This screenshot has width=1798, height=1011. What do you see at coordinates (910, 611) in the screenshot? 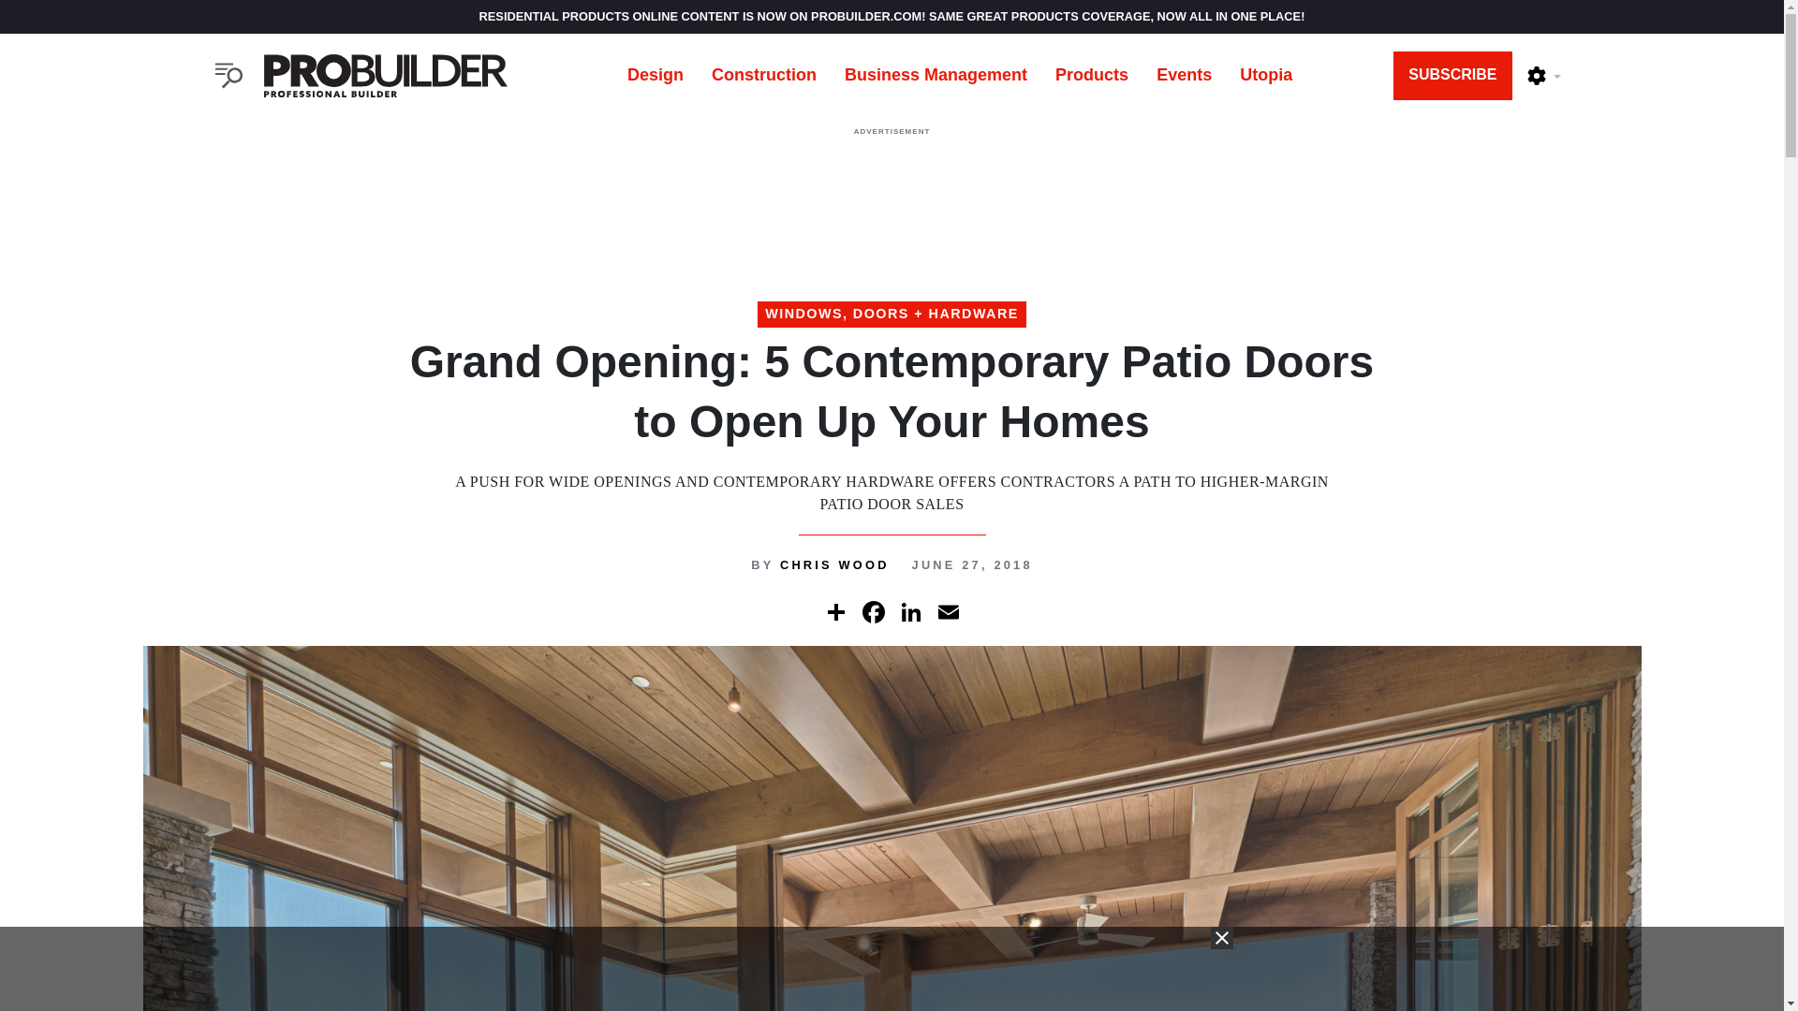
I see `LinkedIn` at bounding box center [910, 611].